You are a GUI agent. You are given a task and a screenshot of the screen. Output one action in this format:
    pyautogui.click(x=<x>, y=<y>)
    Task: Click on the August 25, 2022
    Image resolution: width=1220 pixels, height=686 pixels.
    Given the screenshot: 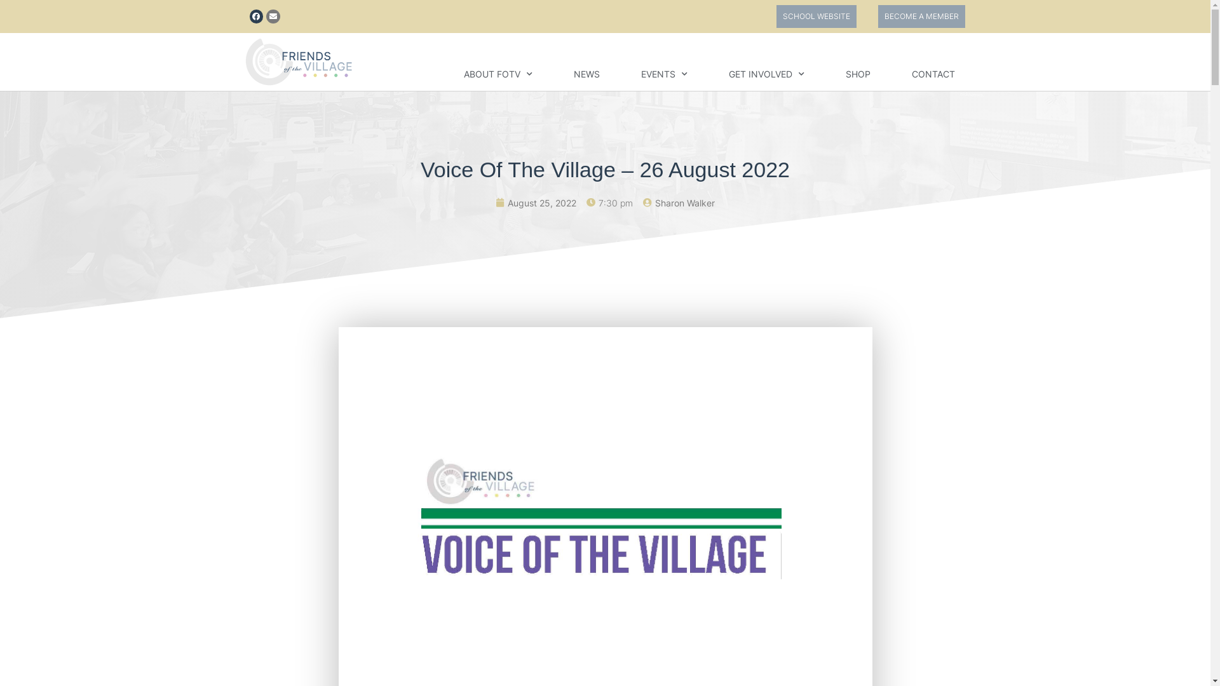 What is the action you would take?
    pyautogui.click(x=536, y=203)
    